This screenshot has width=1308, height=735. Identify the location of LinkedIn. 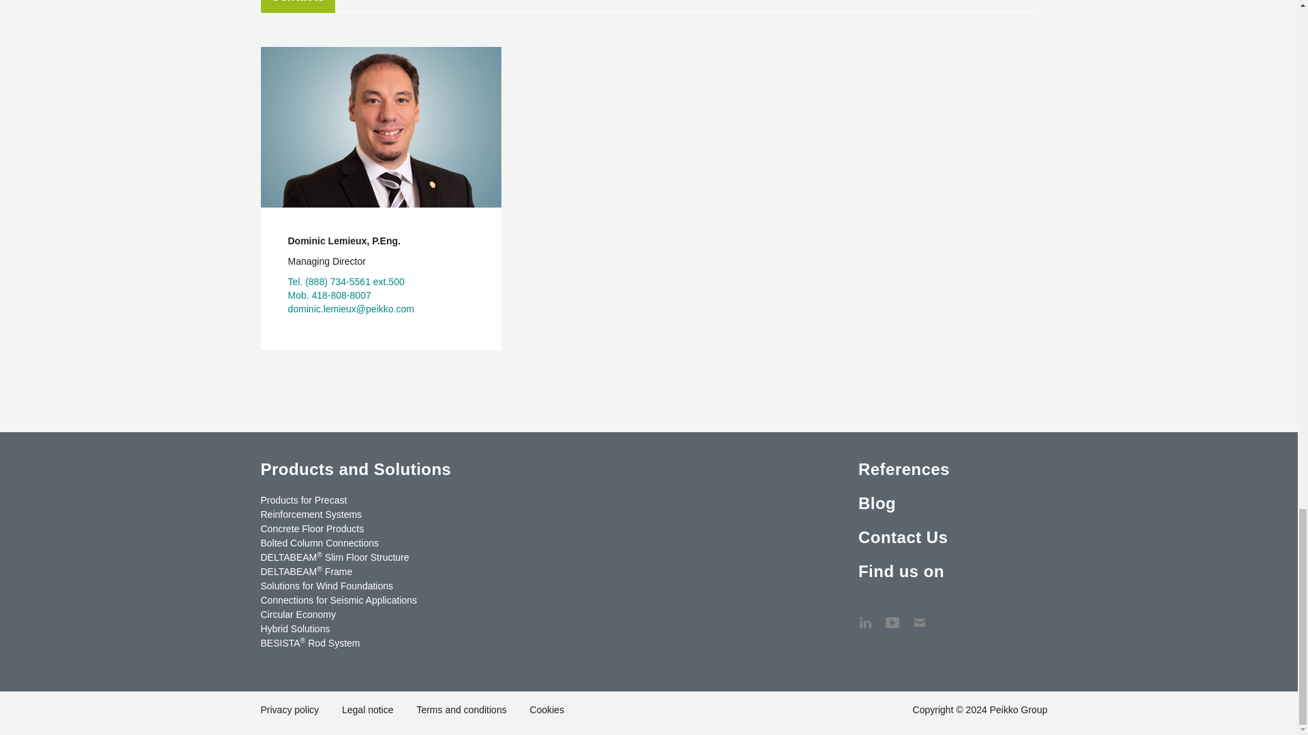
(865, 615).